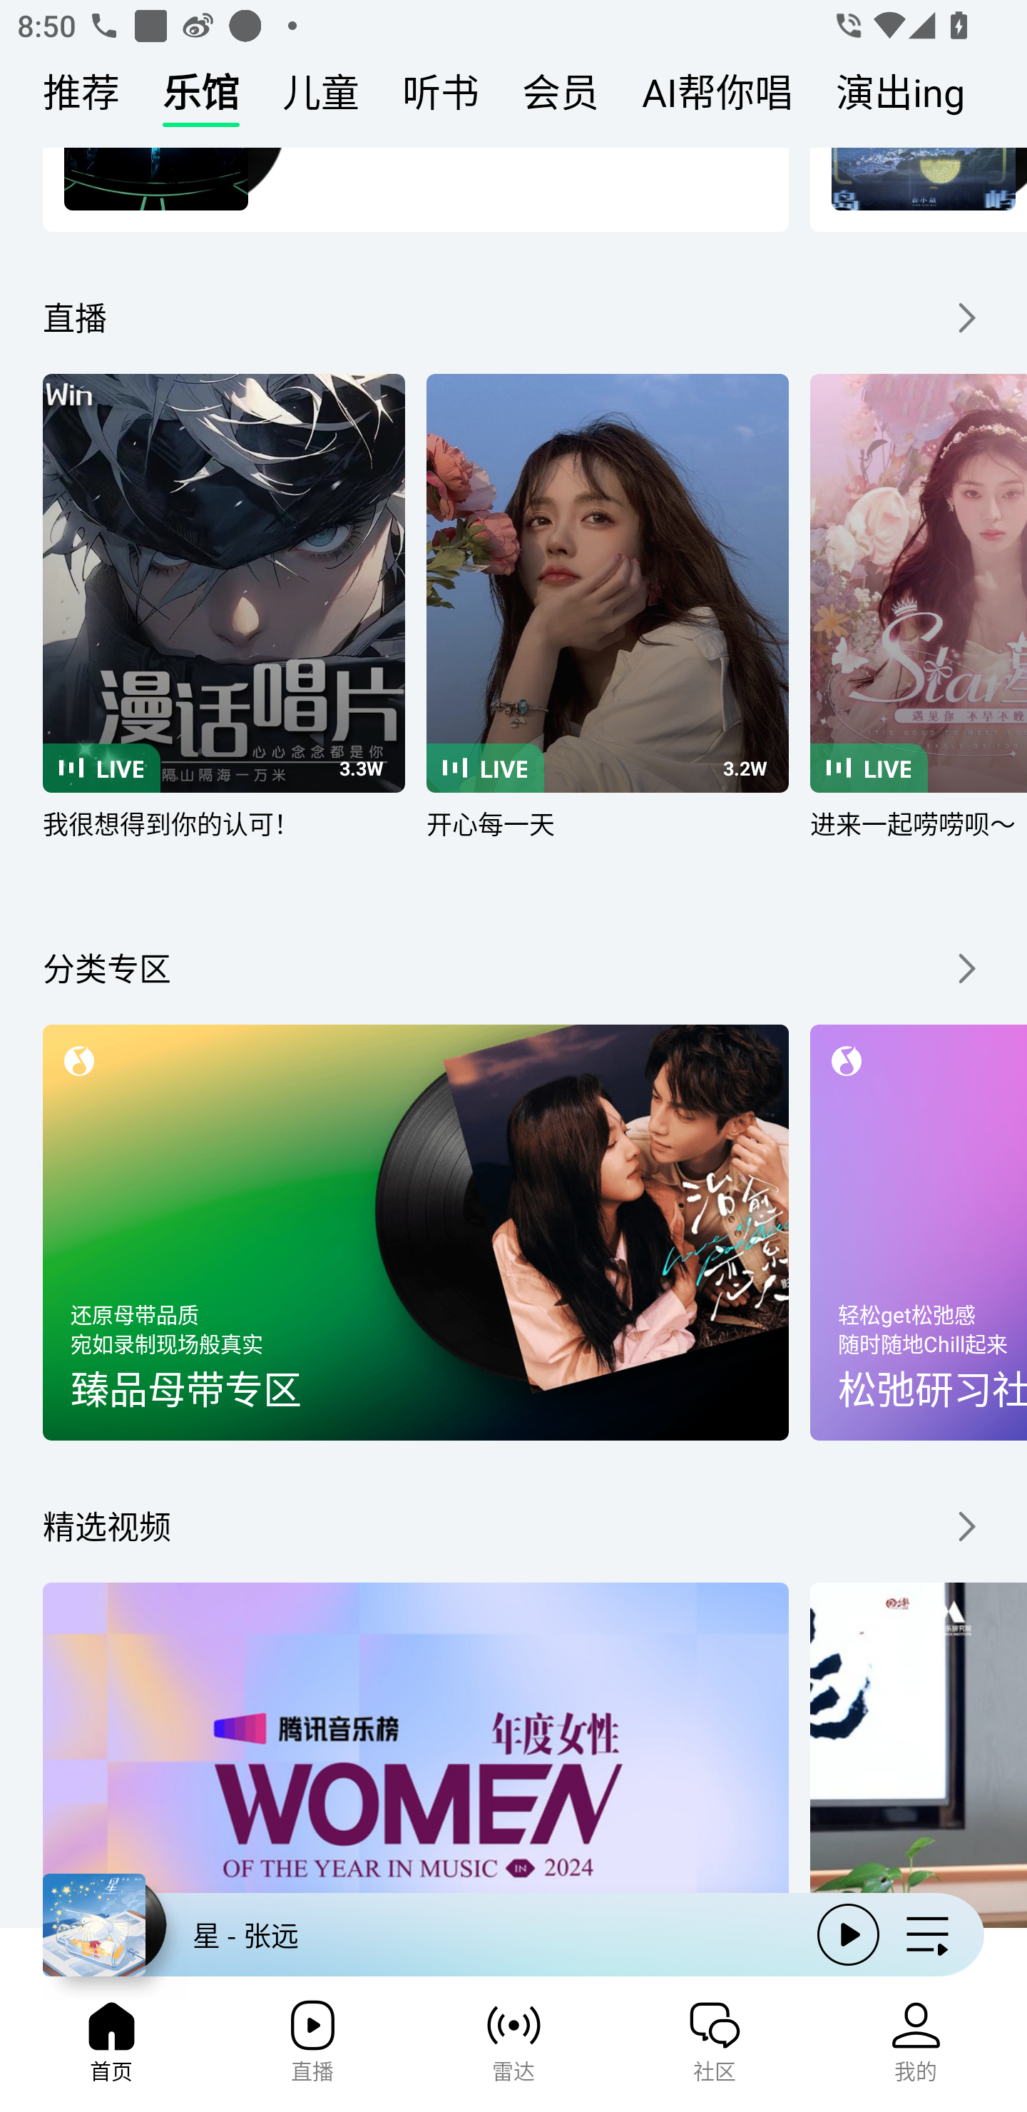 The height and width of the screenshot is (2112, 1027). Describe the element at coordinates (74, 318) in the screenshot. I see `直播` at that location.